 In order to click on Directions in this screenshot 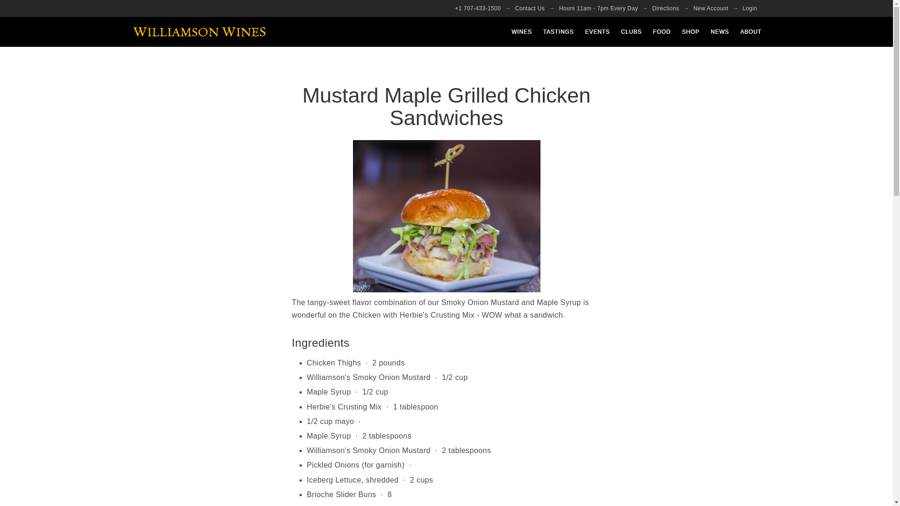, I will do `click(666, 8)`.